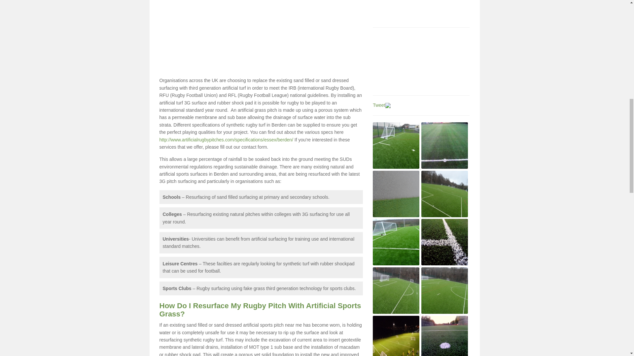  What do you see at coordinates (444, 145) in the screenshot?
I see `Artificial Rugby Pitch Resurface in Berden 2` at bounding box center [444, 145].